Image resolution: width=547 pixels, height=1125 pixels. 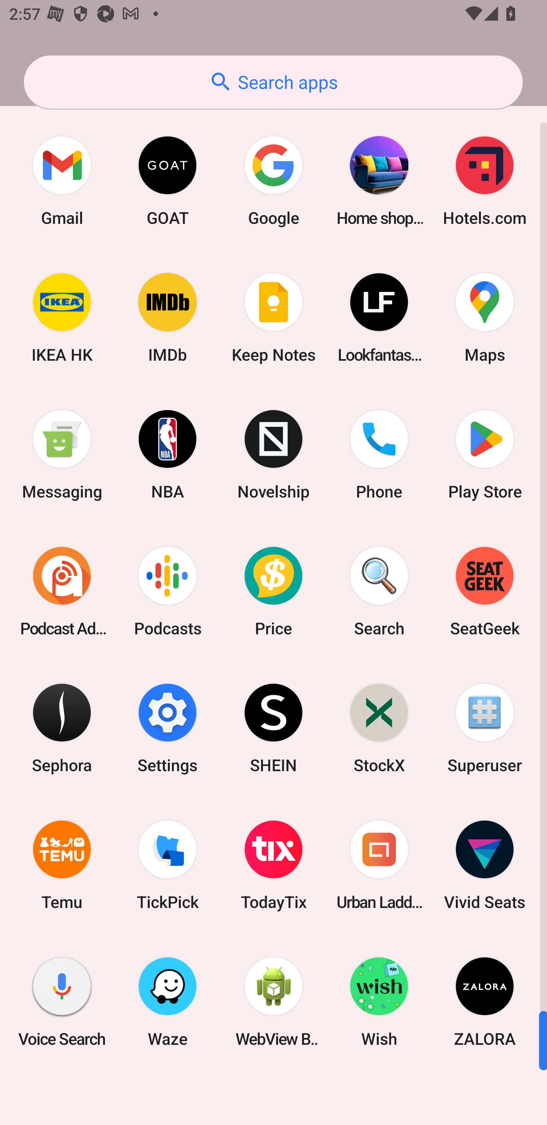 What do you see at coordinates (273, 455) in the screenshot?
I see `Novelship` at bounding box center [273, 455].